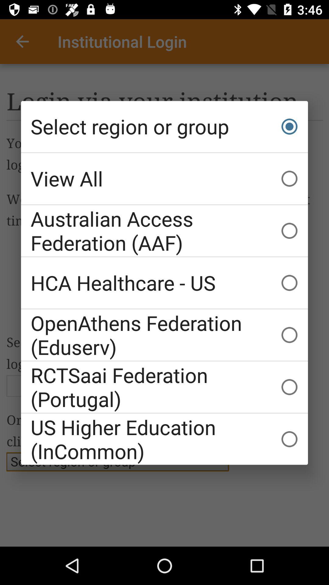 This screenshot has height=585, width=329. Describe the element at coordinates (164, 335) in the screenshot. I see `choose the openathens federation (eduserv) item` at that location.